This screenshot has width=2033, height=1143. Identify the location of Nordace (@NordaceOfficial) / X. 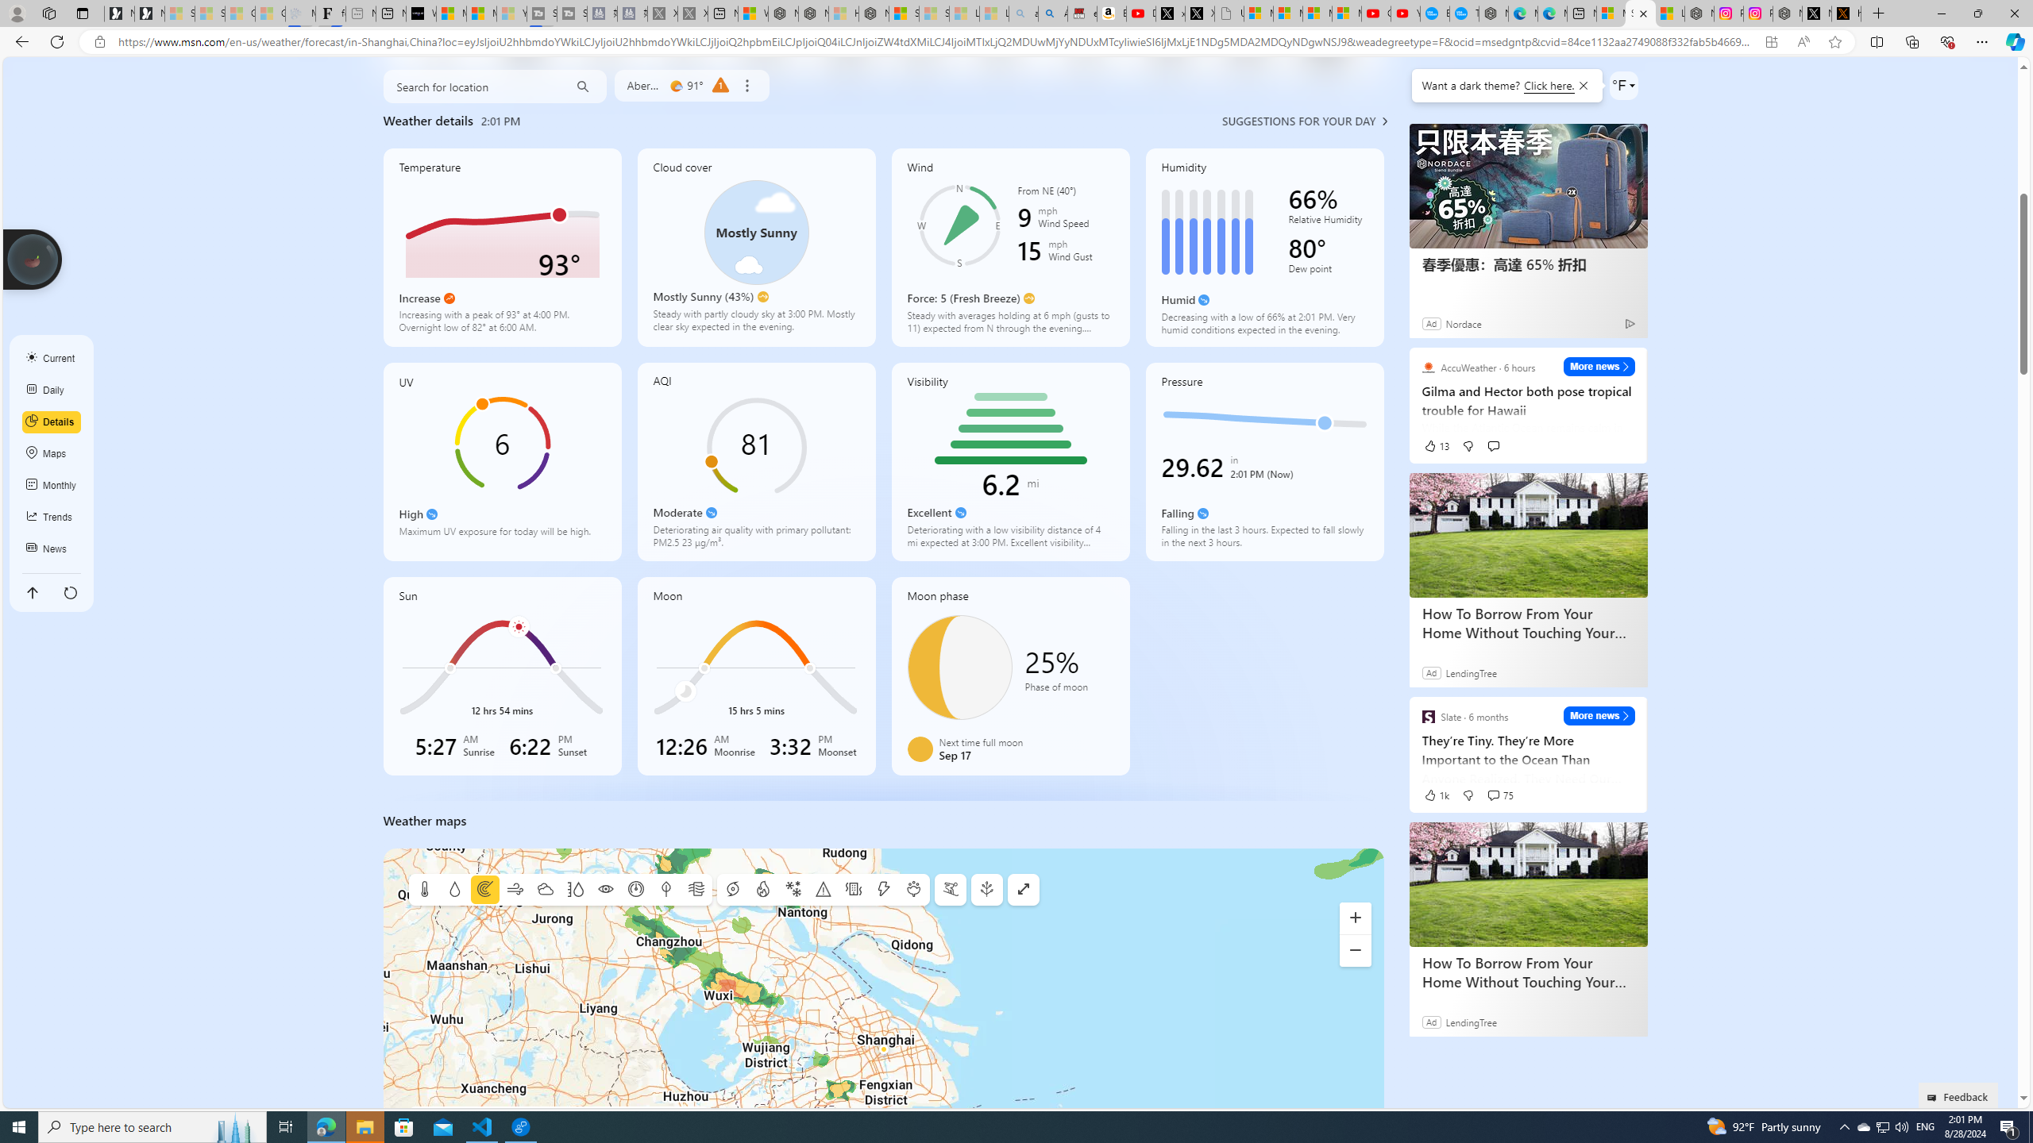
(1816, 13).